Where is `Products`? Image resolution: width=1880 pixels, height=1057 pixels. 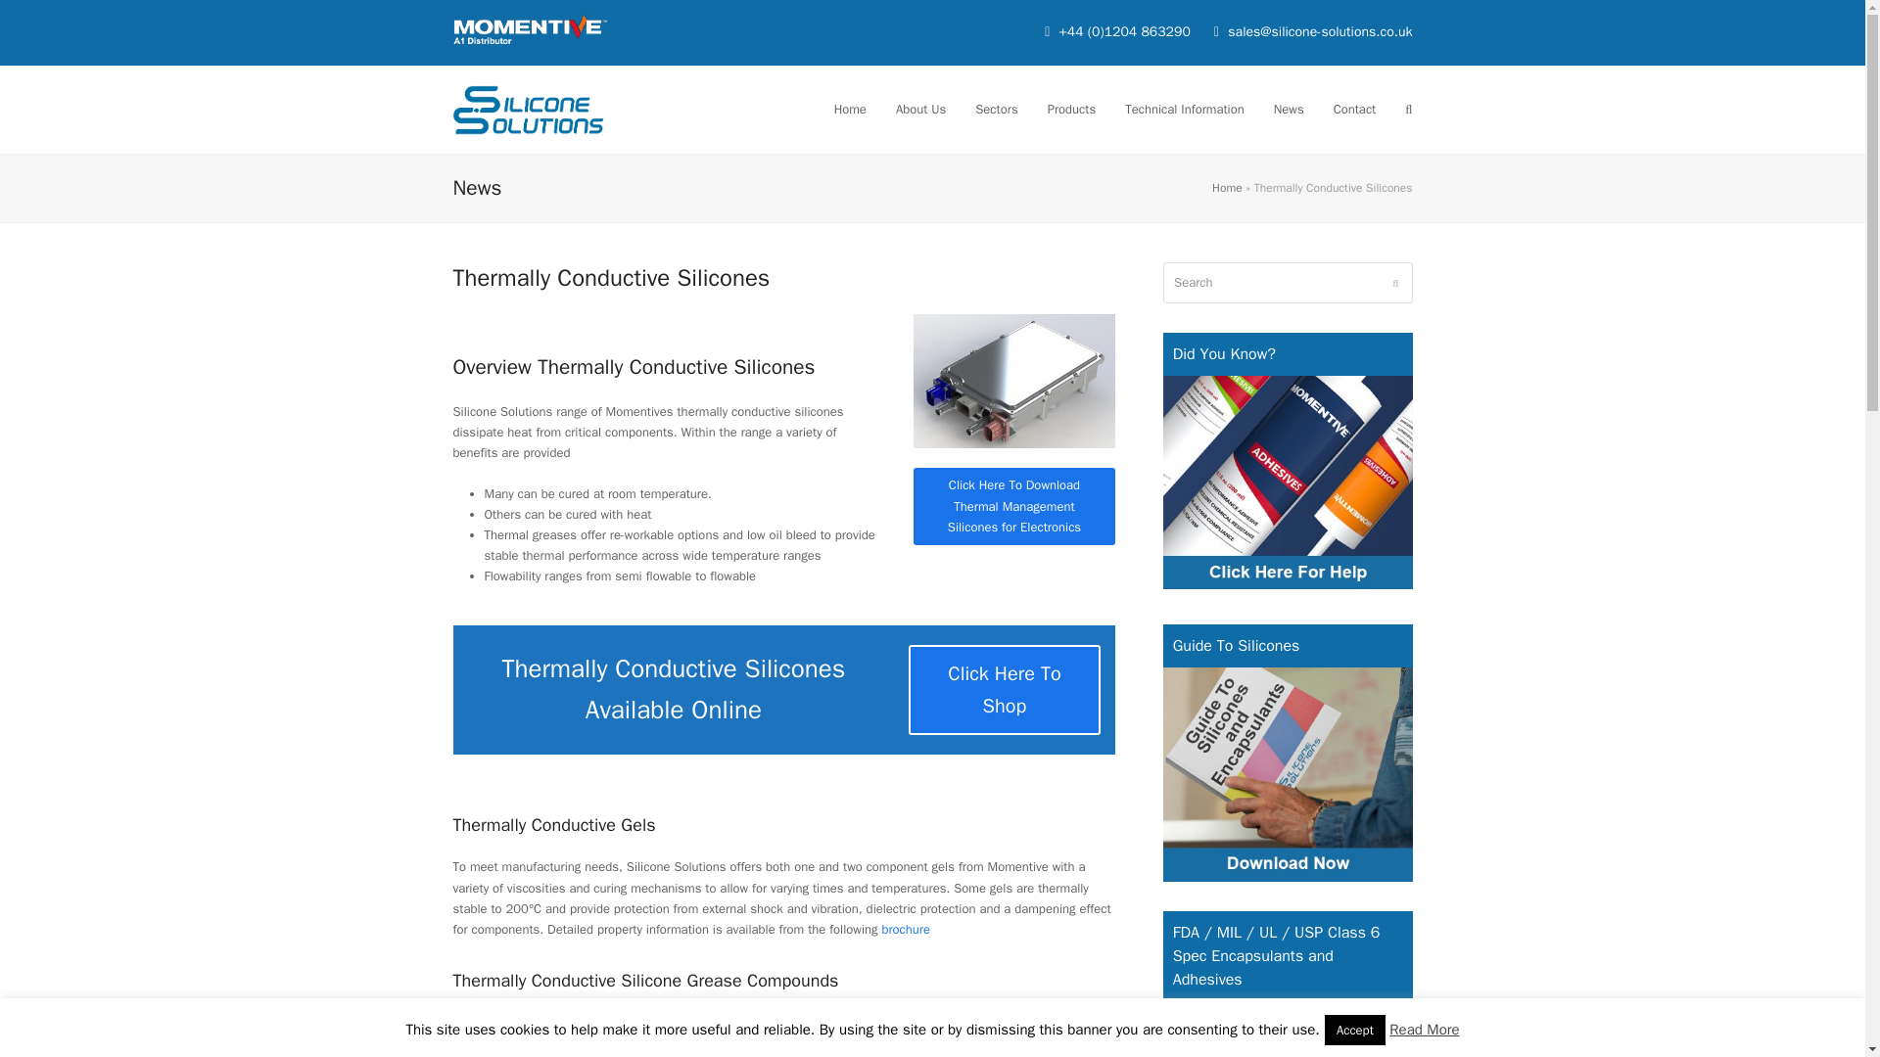 Products is located at coordinates (1071, 110).